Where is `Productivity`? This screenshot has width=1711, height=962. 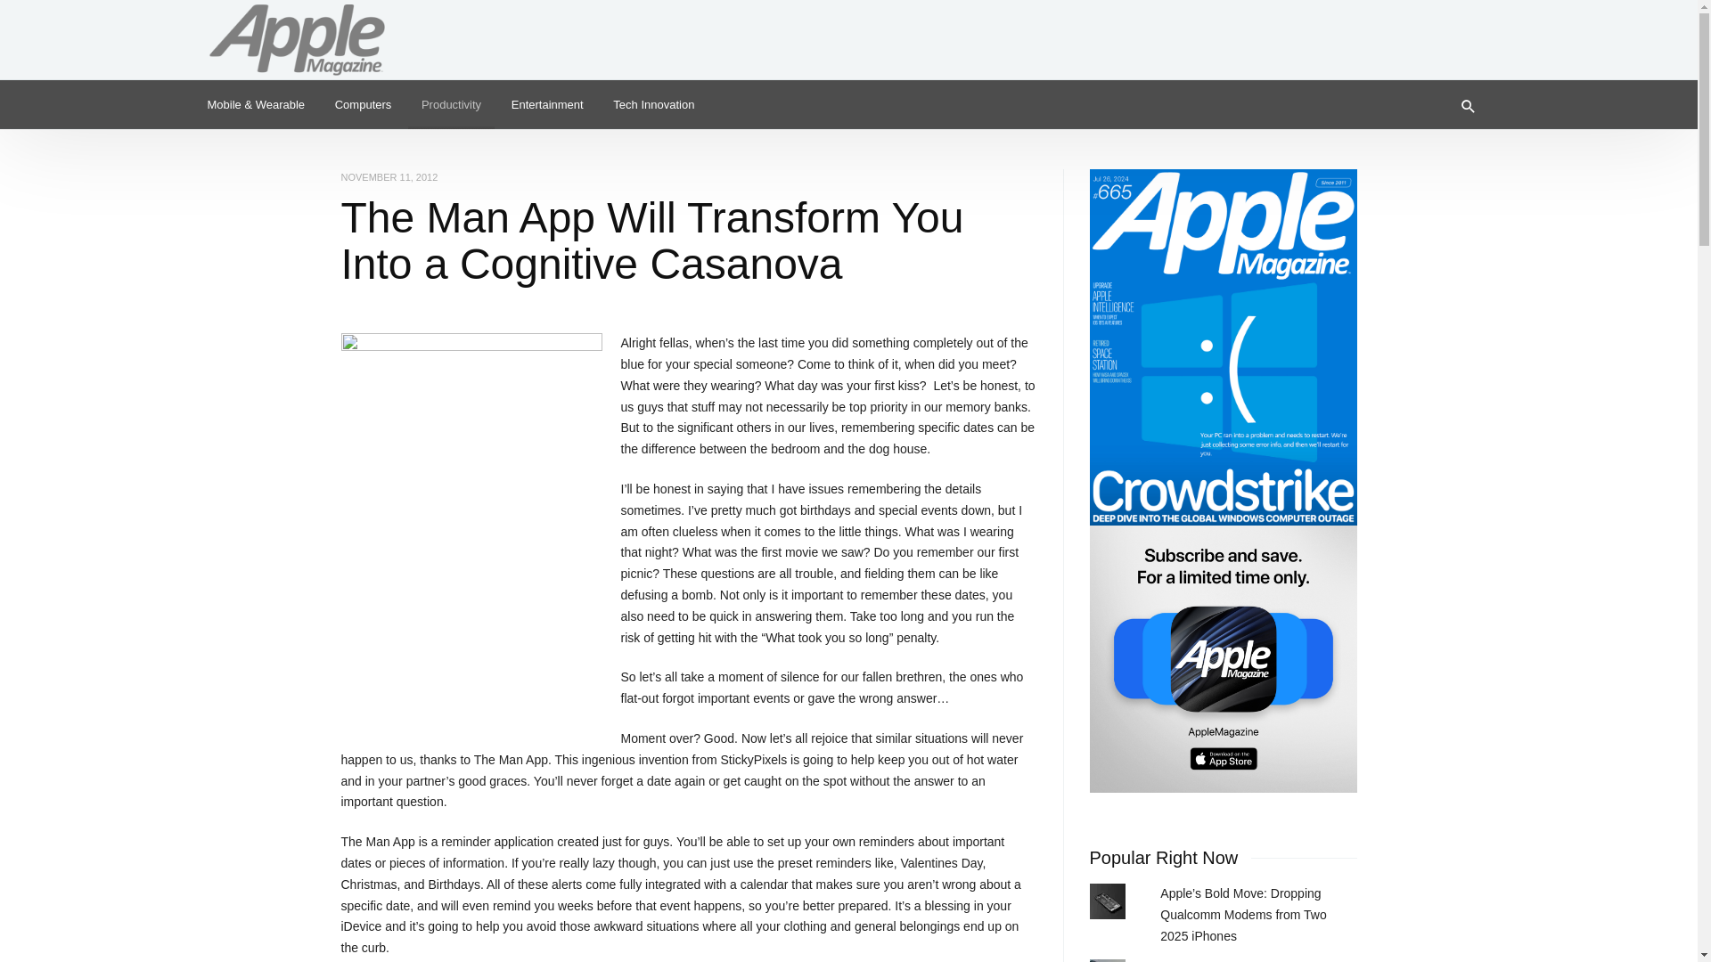 Productivity is located at coordinates (451, 103).